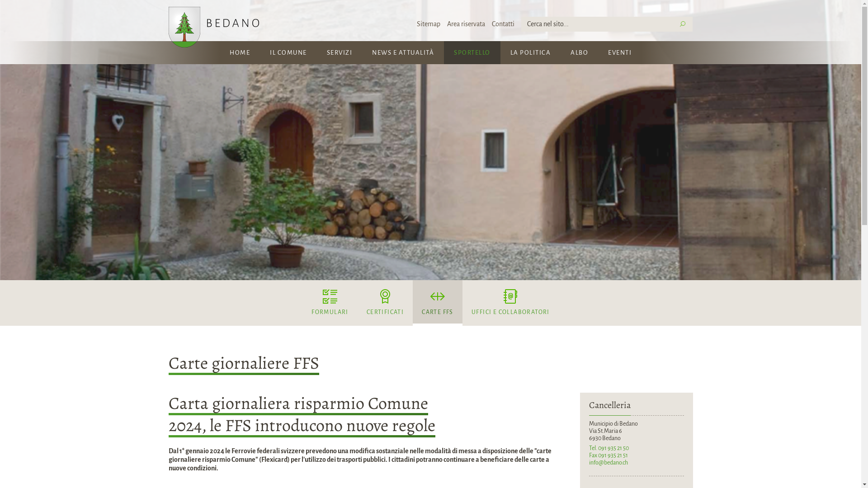 This screenshot has width=868, height=488. What do you see at coordinates (339, 52) in the screenshot?
I see `SERVIZI` at bounding box center [339, 52].